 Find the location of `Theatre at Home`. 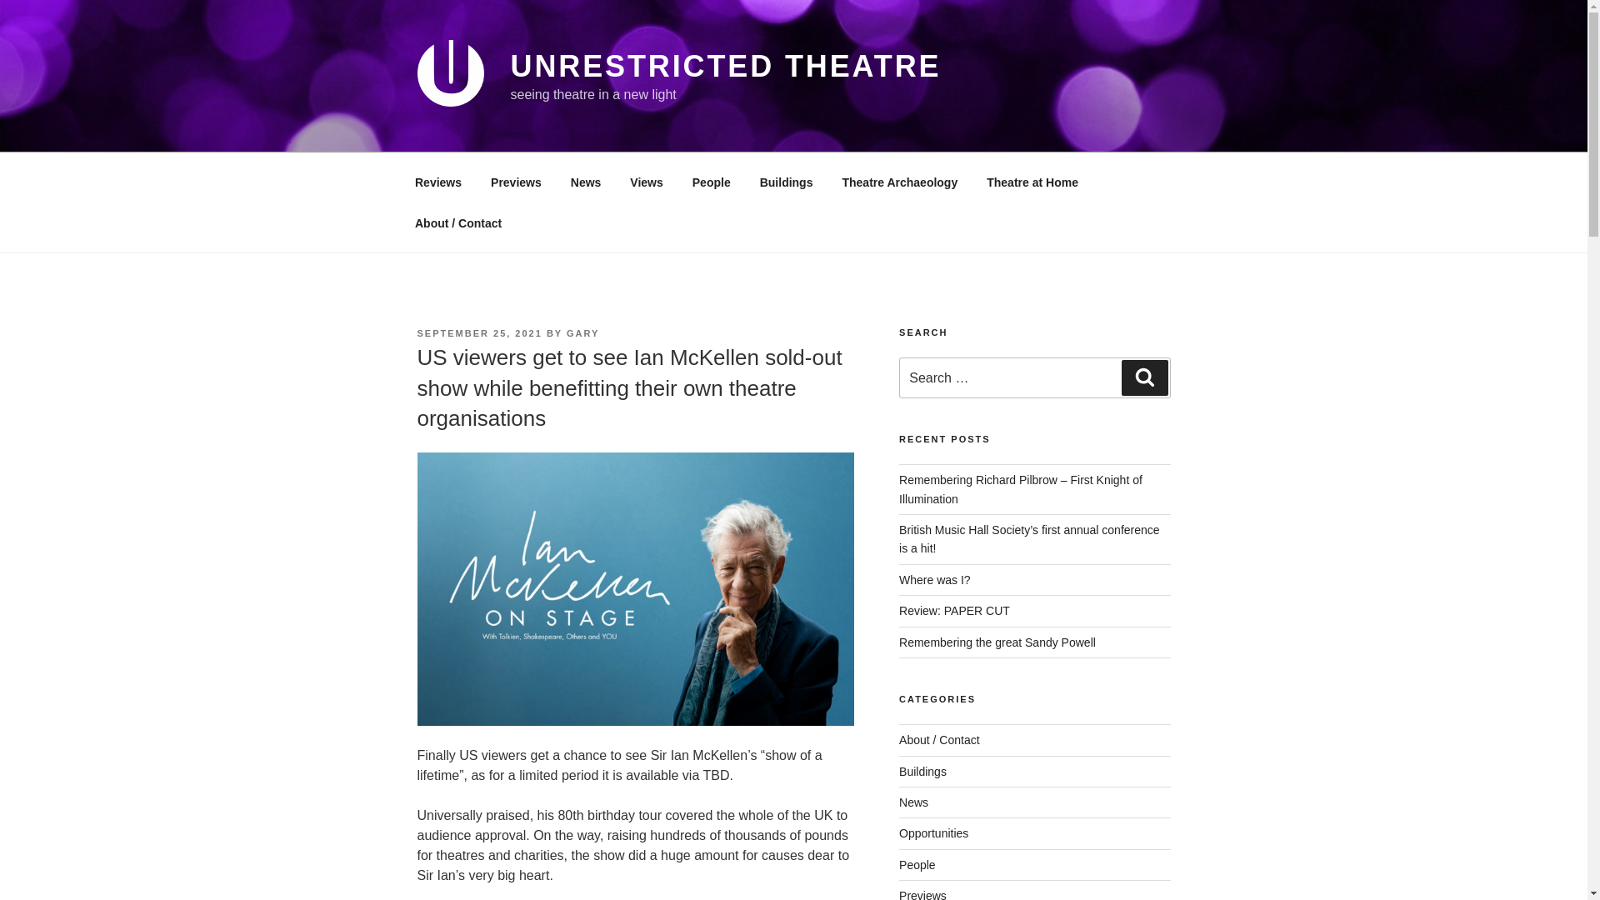

Theatre at Home is located at coordinates (1032, 182).